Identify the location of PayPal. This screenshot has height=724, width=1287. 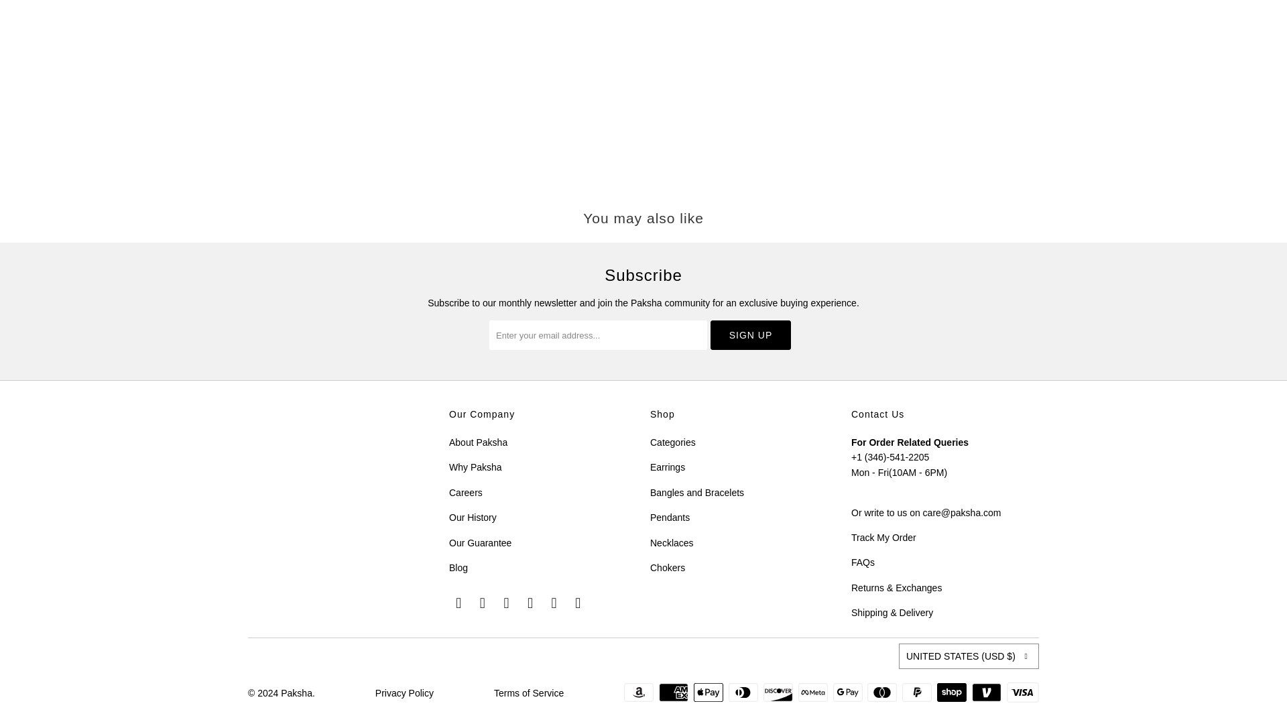
(918, 692).